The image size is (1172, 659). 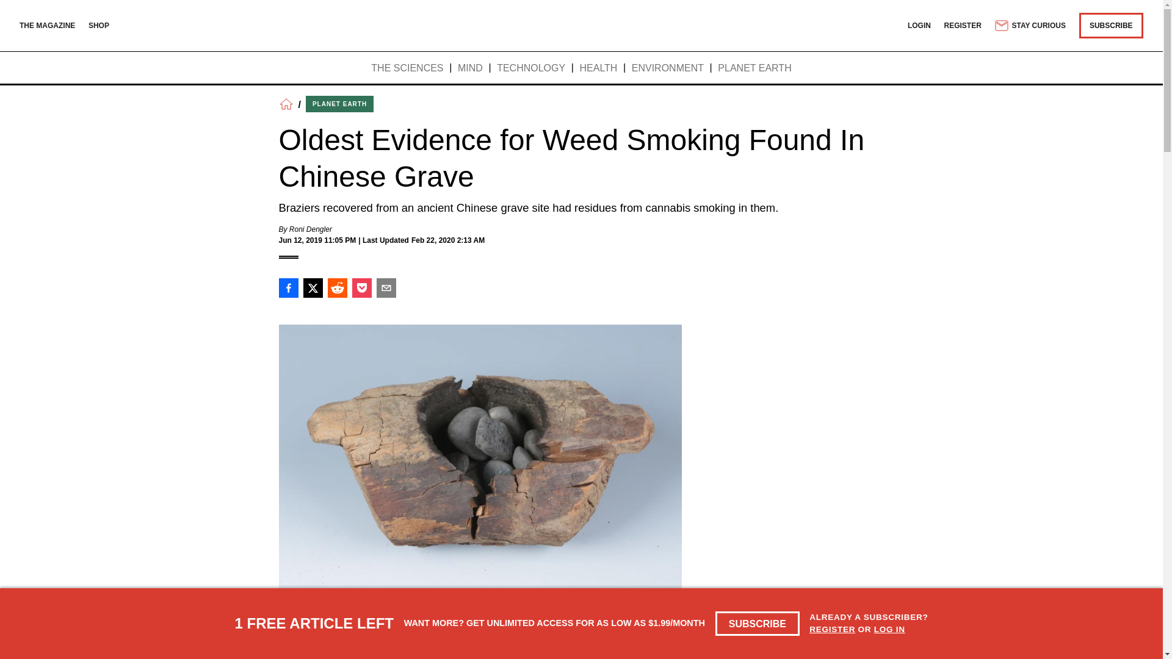 What do you see at coordinates (668, 68) in the screenshot?
I see `ENVIRONMENT` at bounding box center [668, 68].